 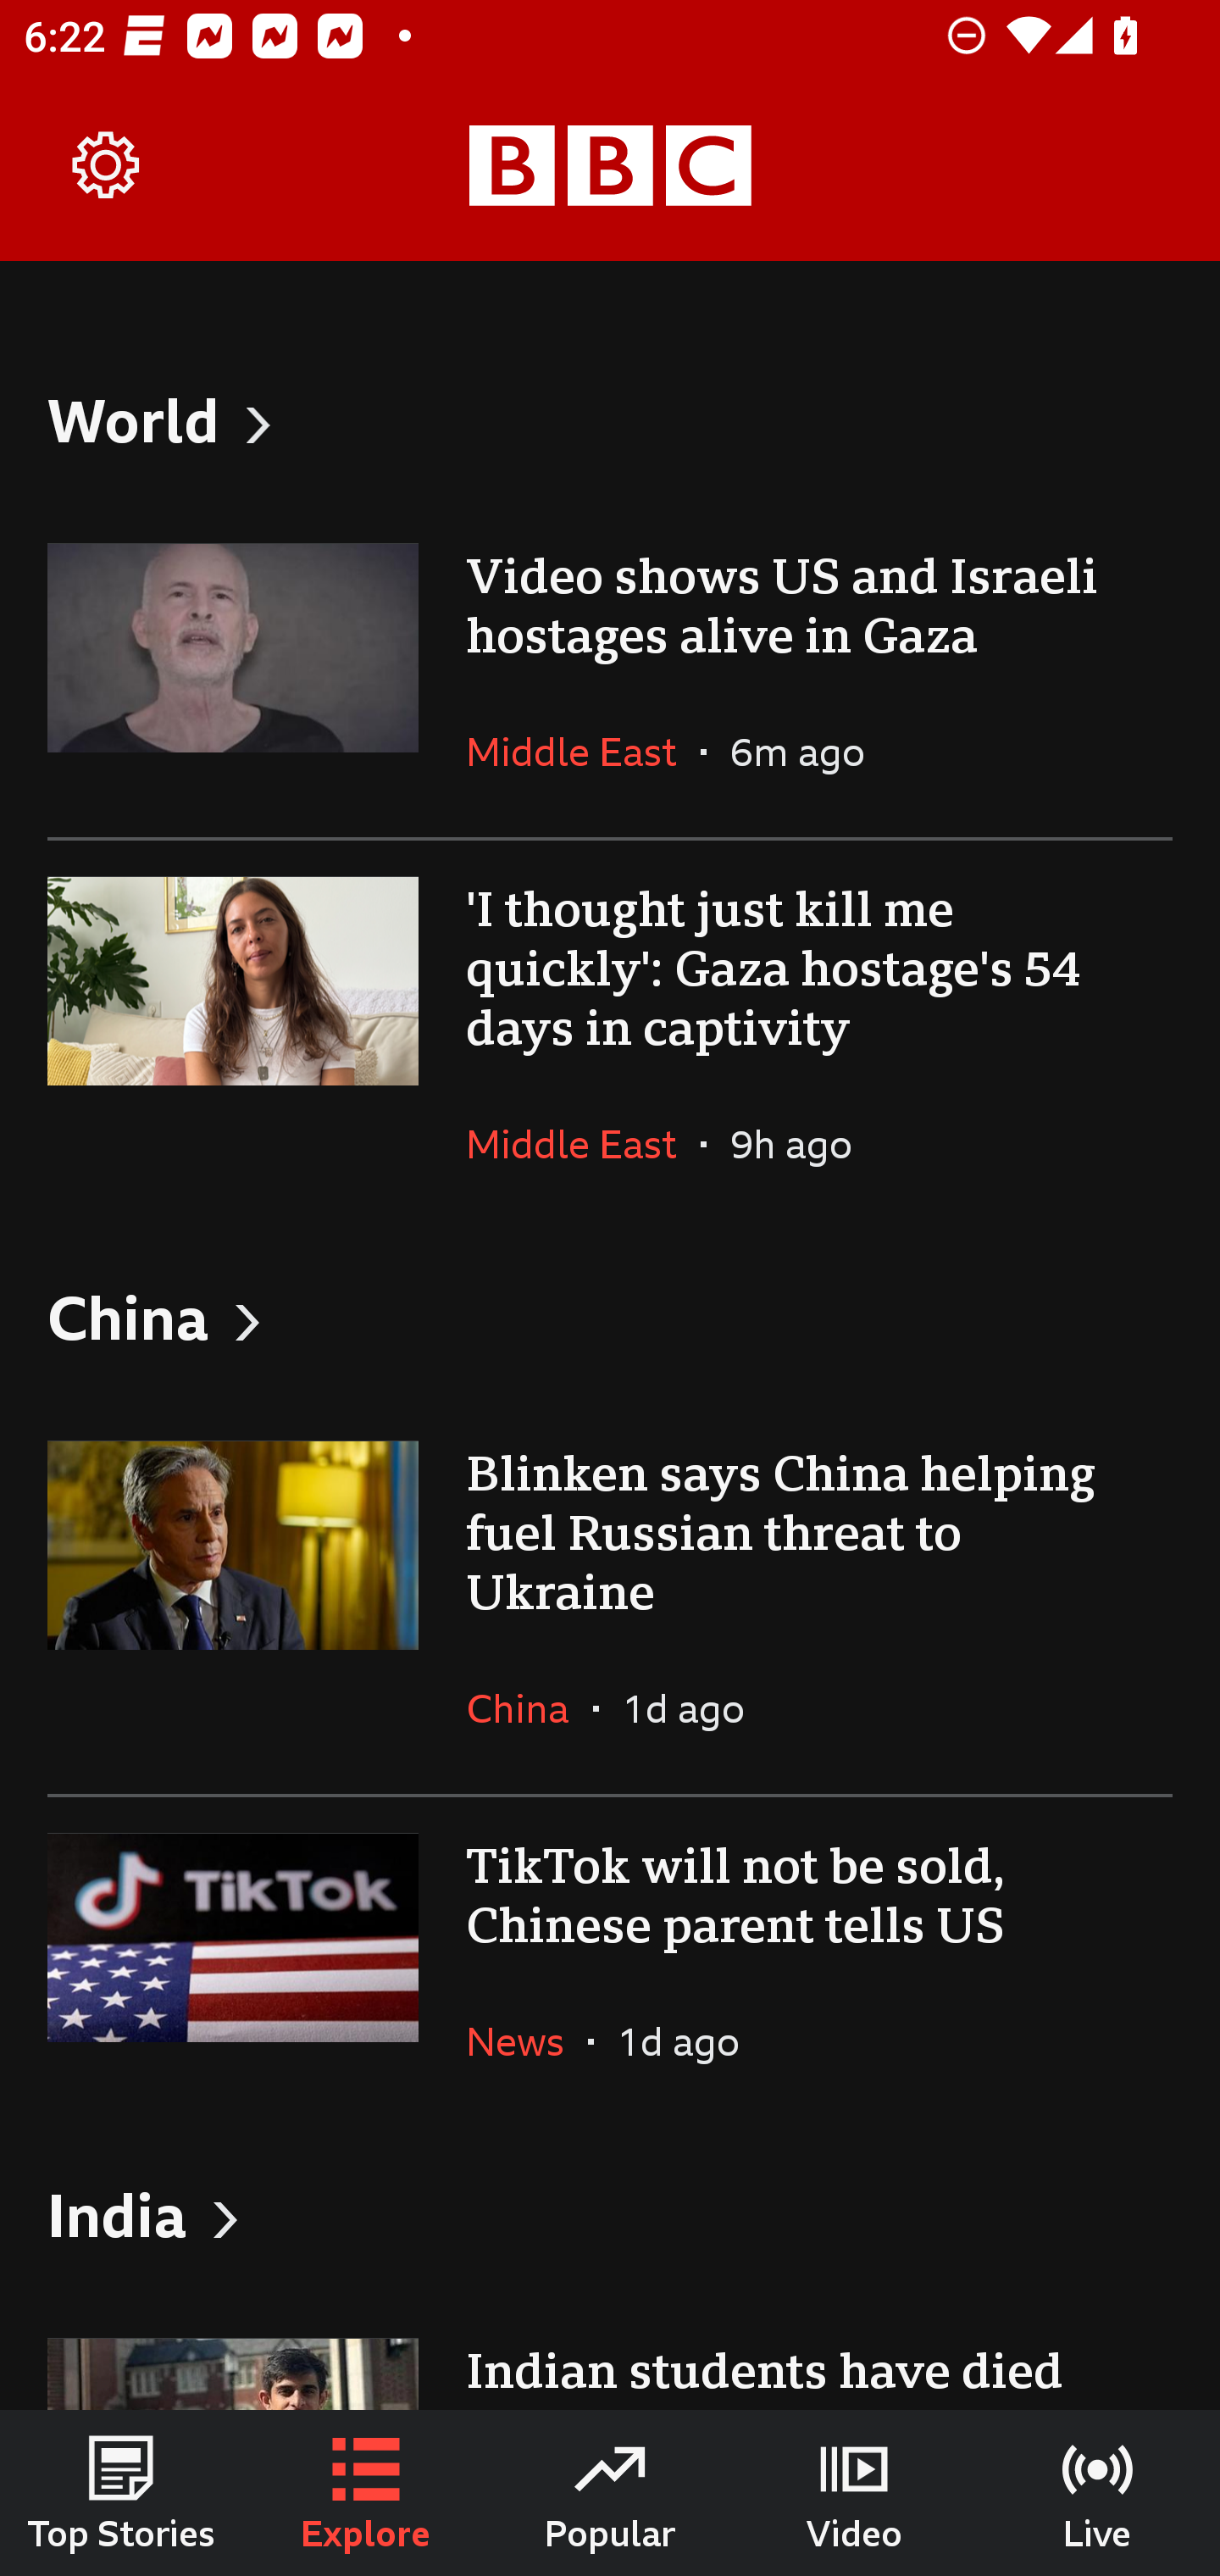 I want to click on India, Heading India   , so click(x=610, y=2215).